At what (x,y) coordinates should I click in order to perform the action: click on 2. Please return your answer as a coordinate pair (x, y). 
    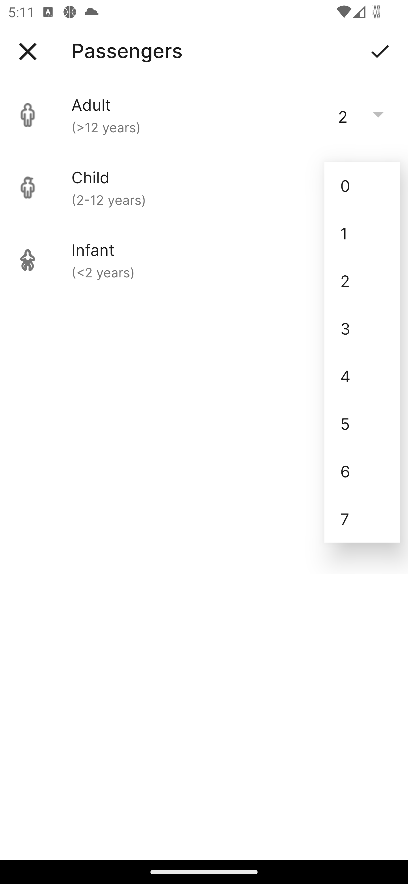
    Looking at the image, I should click on (362, 281).